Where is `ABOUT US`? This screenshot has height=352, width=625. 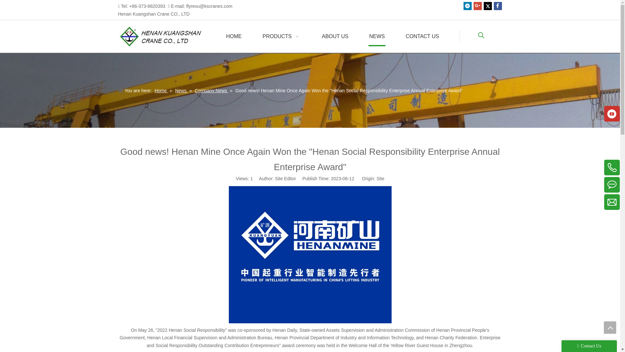 ABOUT US is located at coordinates (335, 37).